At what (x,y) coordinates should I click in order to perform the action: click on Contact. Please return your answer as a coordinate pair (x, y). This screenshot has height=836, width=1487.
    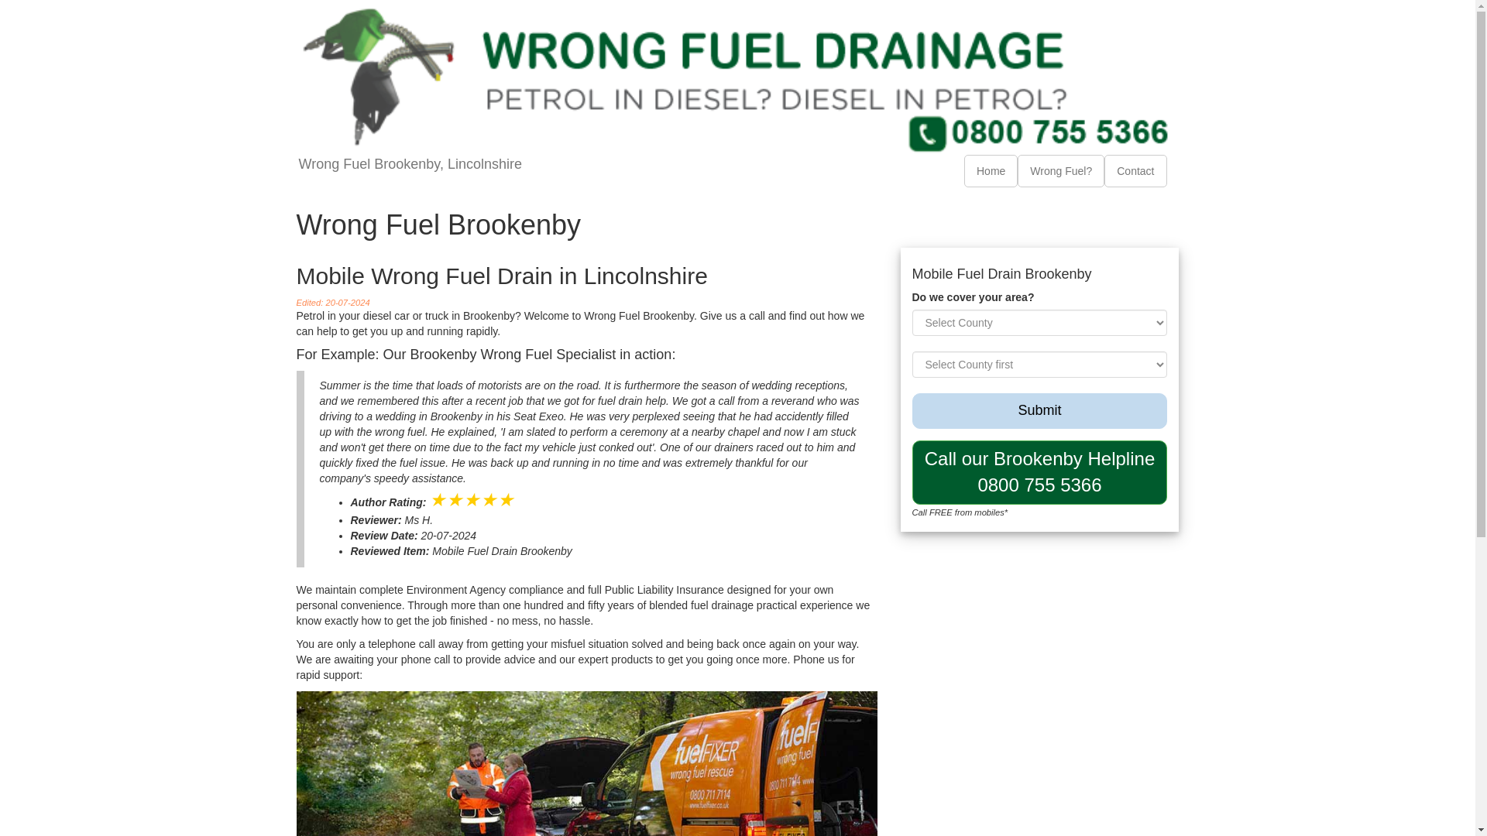
    Looking at the image, I should click on (1135, 170).